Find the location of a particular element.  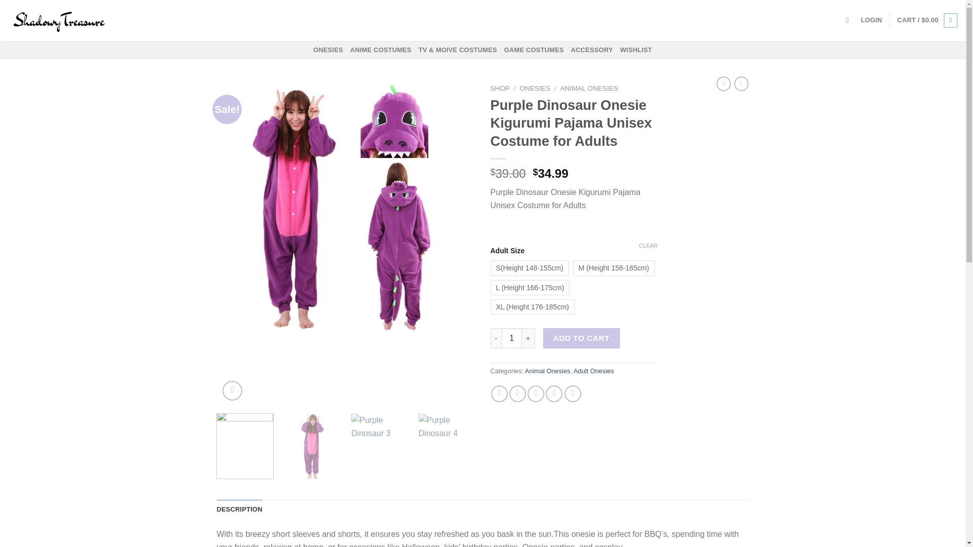

GAME COSTUMES is located at coordinates (534, 50).